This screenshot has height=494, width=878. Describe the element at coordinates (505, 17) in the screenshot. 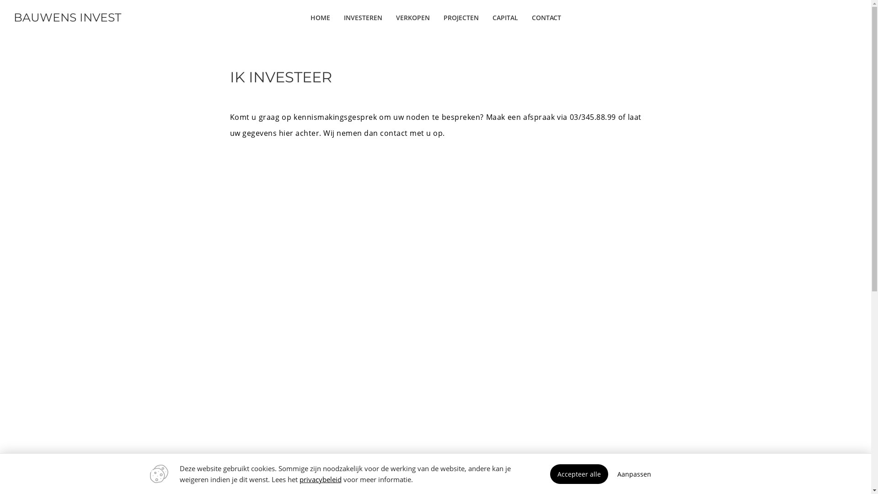

I see `CAPITAL` at that location.